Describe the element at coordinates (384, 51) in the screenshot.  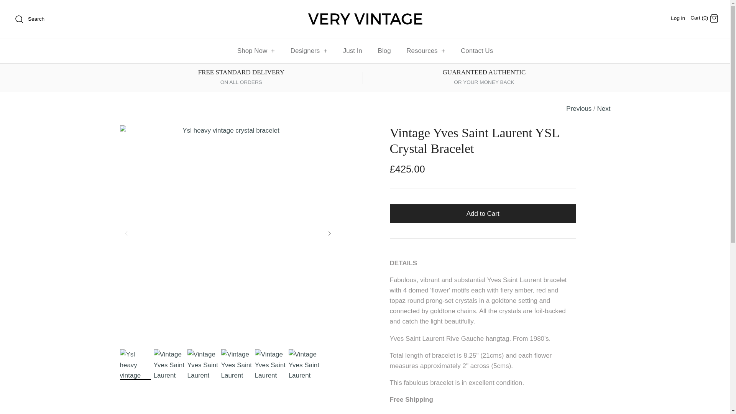
I see `Blog` at that location.